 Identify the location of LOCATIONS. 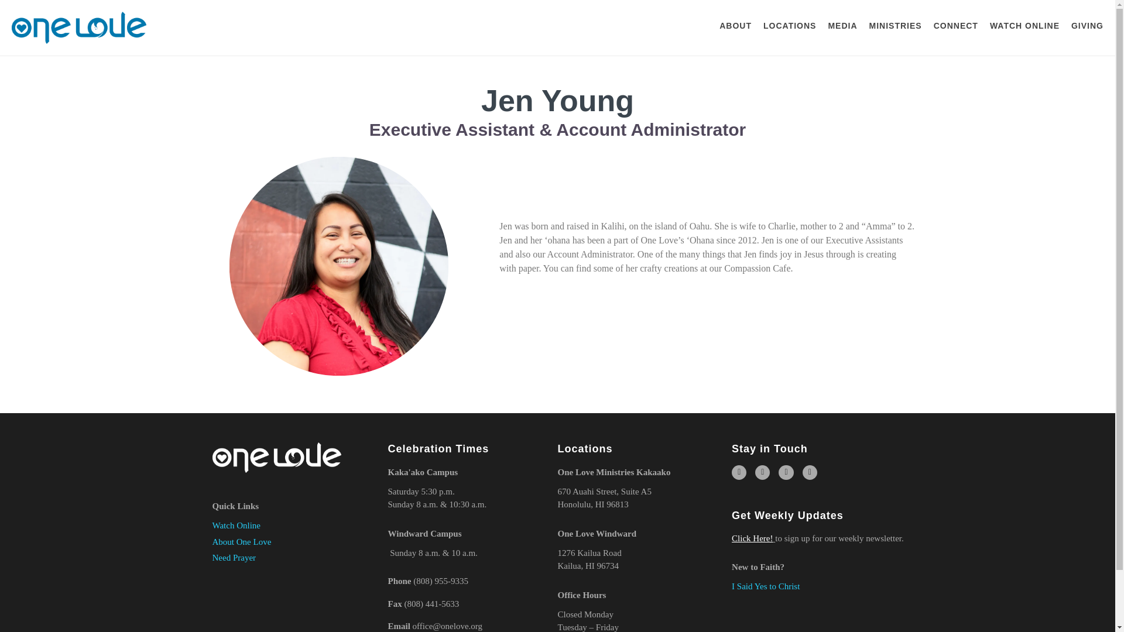
(789, 28).